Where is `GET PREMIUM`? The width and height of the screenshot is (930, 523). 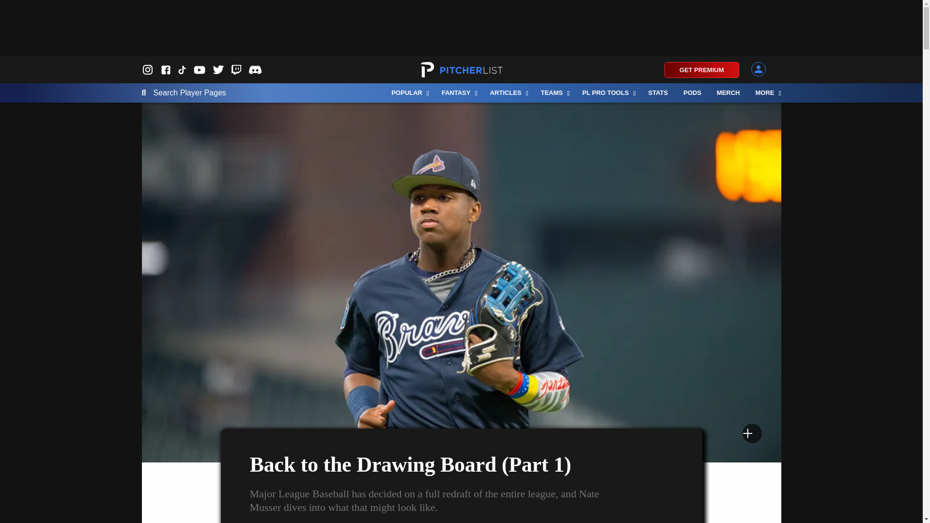
GET PREMIUM is located at coordinates (702, 70).